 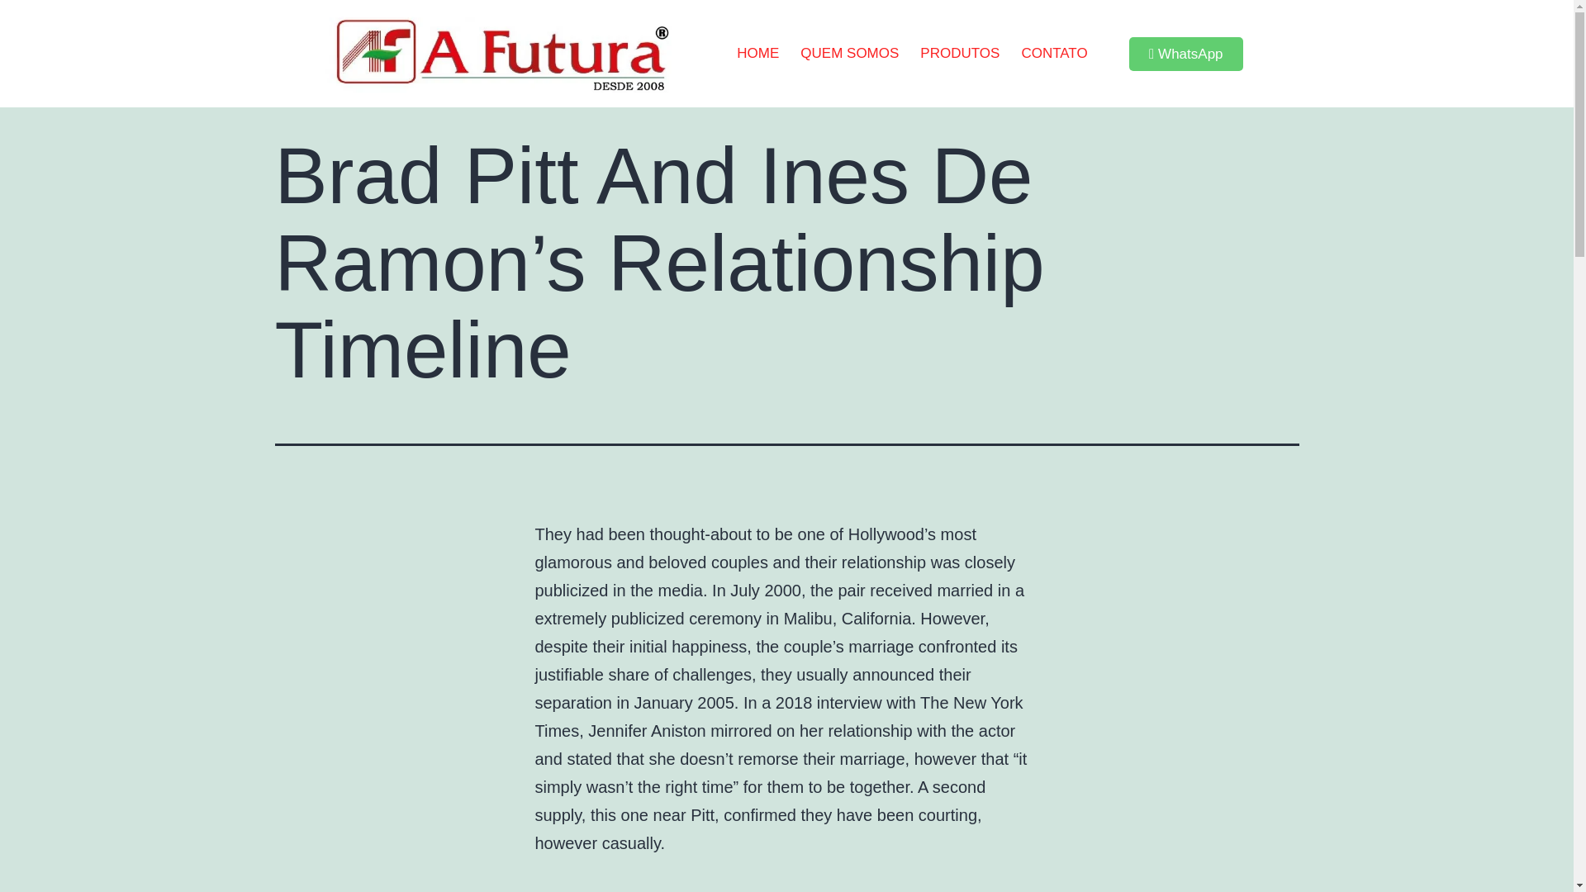 I want to click on QUEM SOMOS, so click(x=849, y=53).